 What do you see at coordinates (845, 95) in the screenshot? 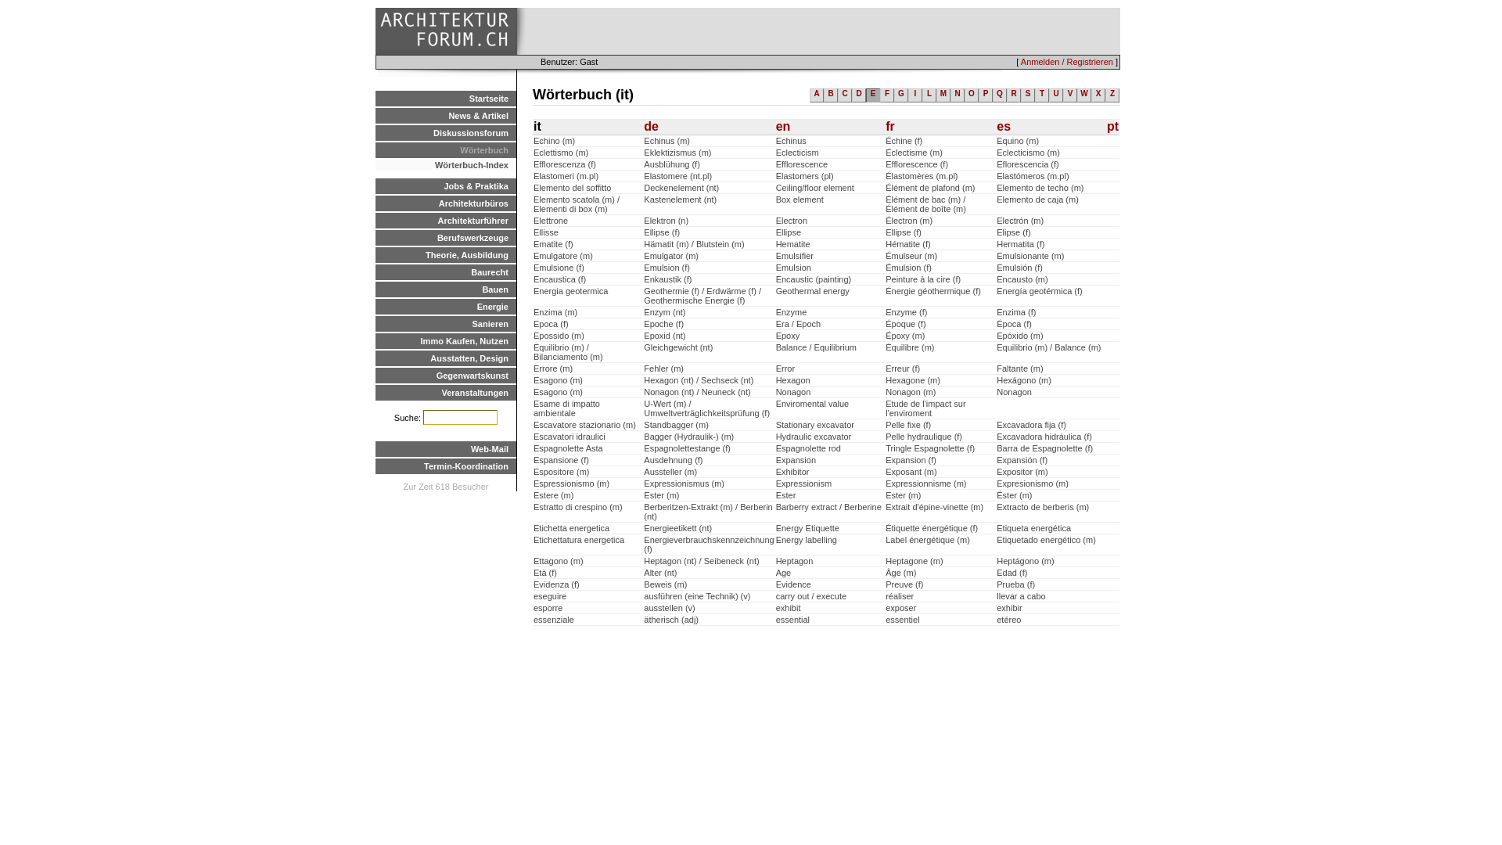
I see `C` at bounding box center [845, 95].